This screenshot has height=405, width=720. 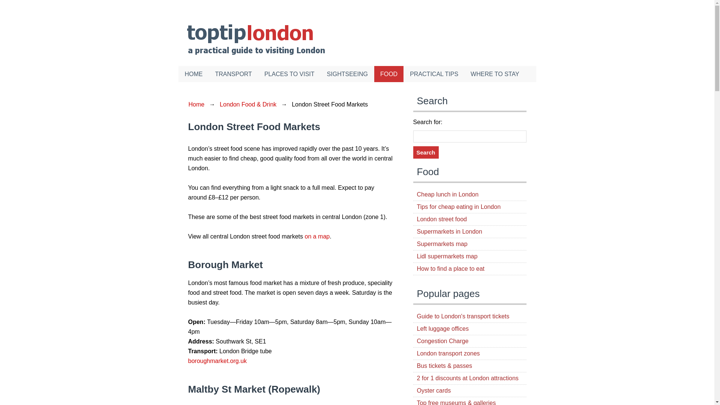 I want to click on Tips for cheap eating in London, so click(x=459, y=207).